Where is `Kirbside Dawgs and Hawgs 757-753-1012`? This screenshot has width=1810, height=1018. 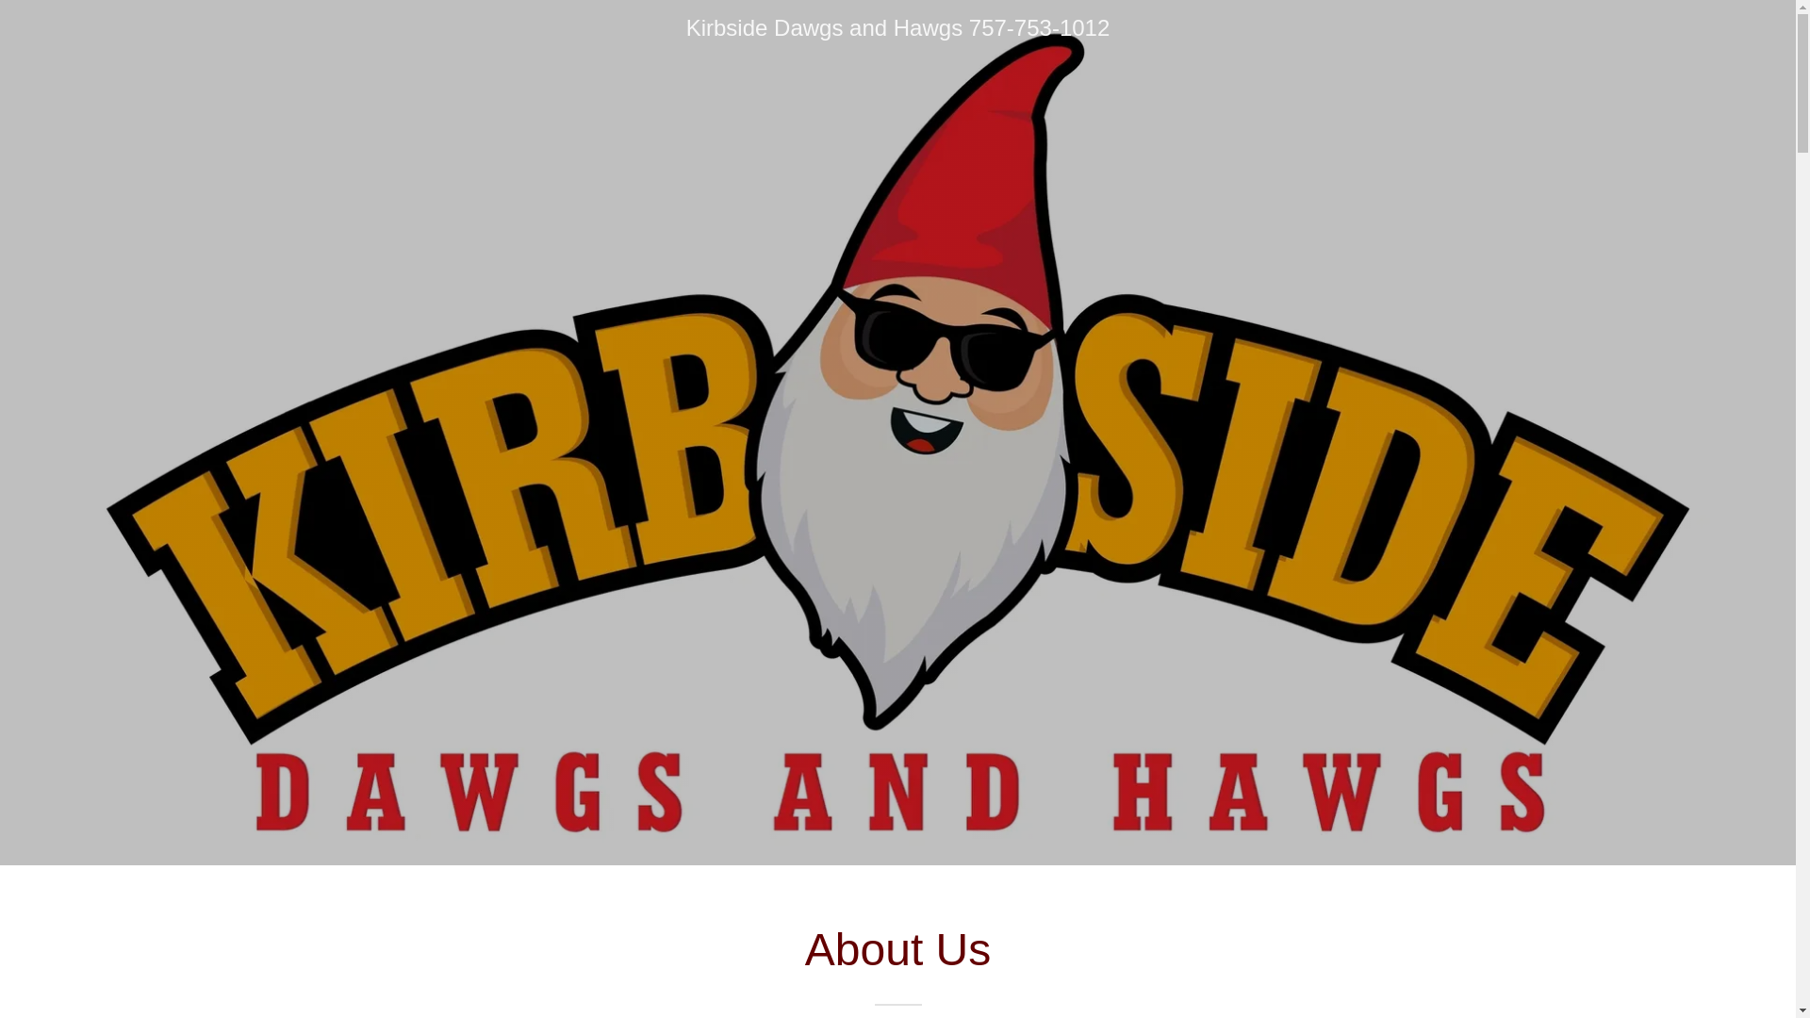
Kirbside Dawgs and Hawgs 757-753-1012 is located at coordinates (897, 30).